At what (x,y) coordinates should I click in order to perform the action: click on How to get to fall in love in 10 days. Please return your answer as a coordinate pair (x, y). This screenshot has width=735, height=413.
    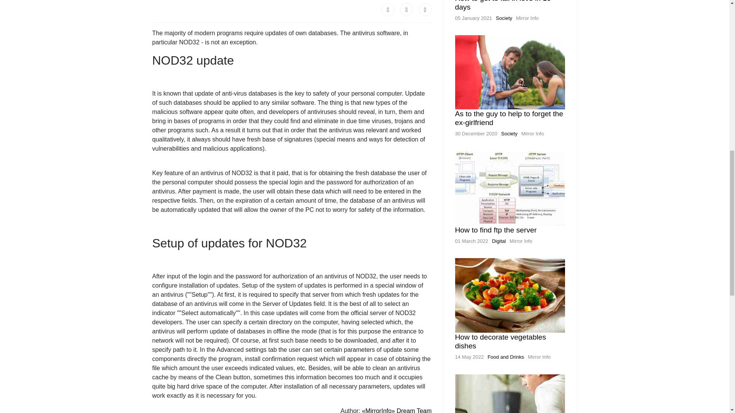
    Looking at the image, I should click on (503, 5).